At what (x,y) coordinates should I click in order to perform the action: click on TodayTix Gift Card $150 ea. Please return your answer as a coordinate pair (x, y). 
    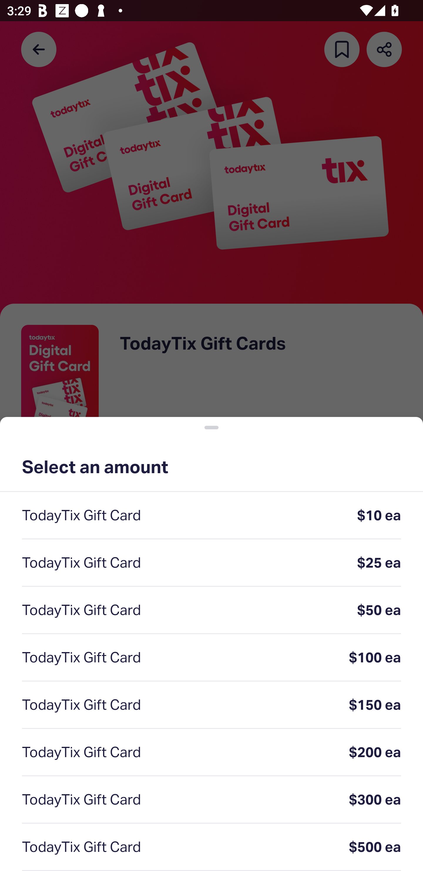
    Looking at the image, I should click on (211, 705).